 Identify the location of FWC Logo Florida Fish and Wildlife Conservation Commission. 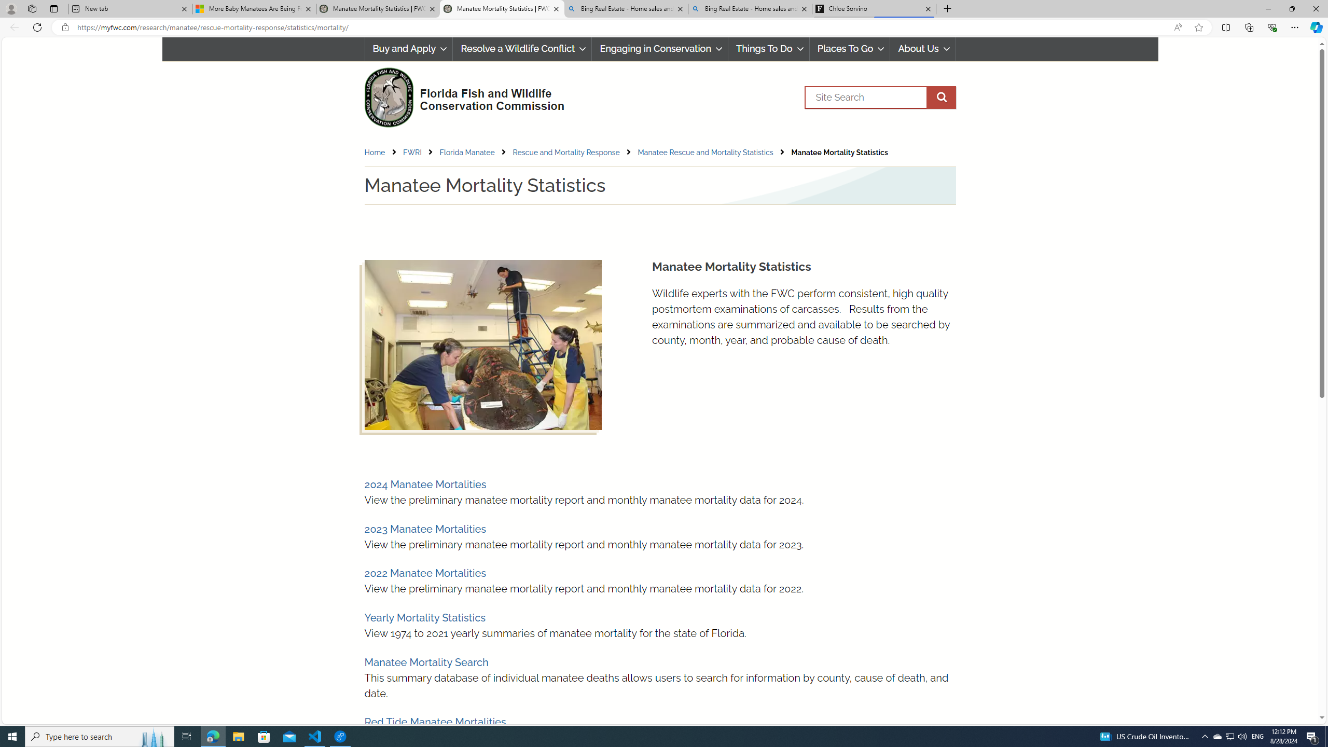
(460, 95).